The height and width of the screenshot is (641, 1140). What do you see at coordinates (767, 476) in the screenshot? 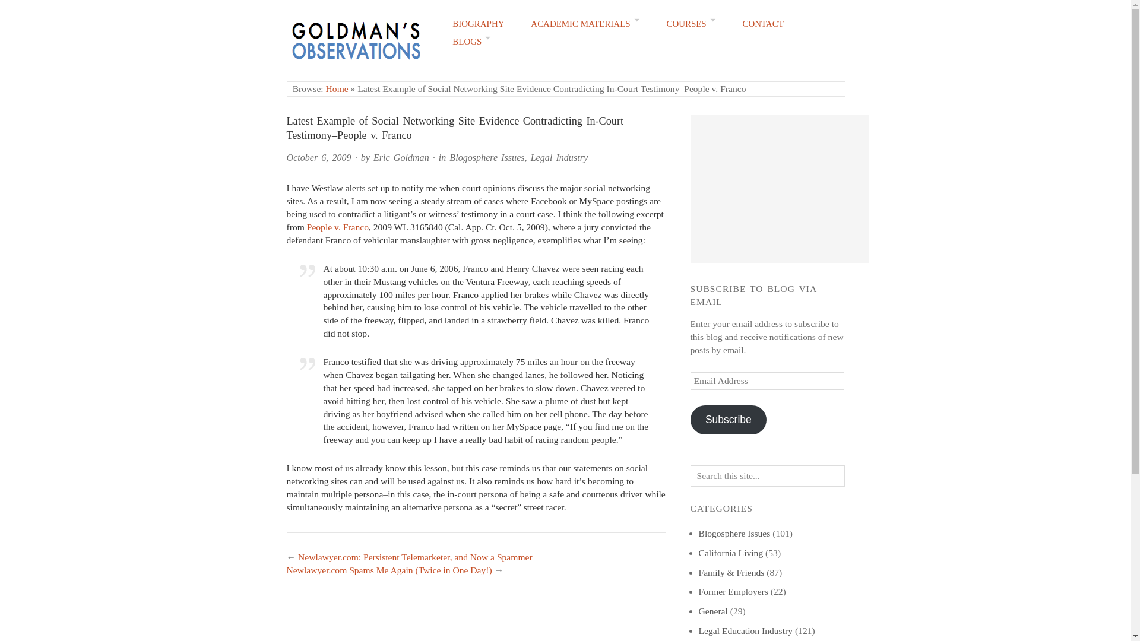
I see `Search this site...` at bounding box center [767, 476].